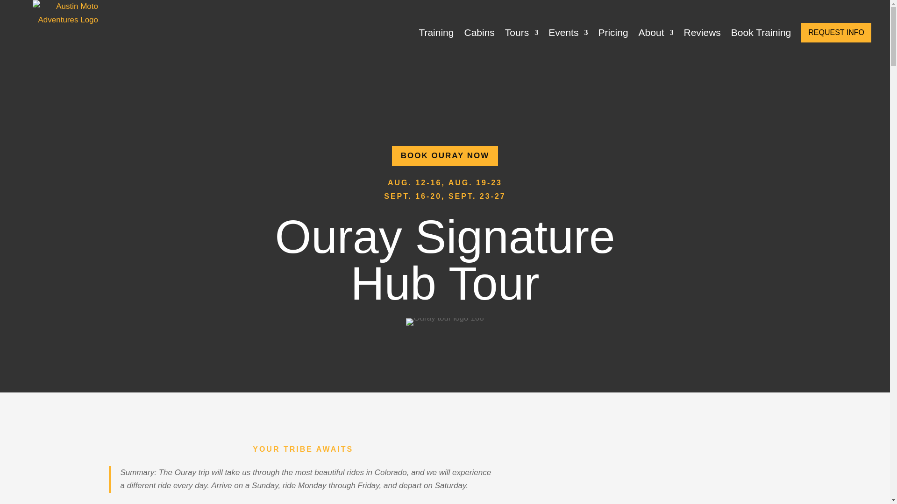  I want to click on Cabins, so click(478, 33).